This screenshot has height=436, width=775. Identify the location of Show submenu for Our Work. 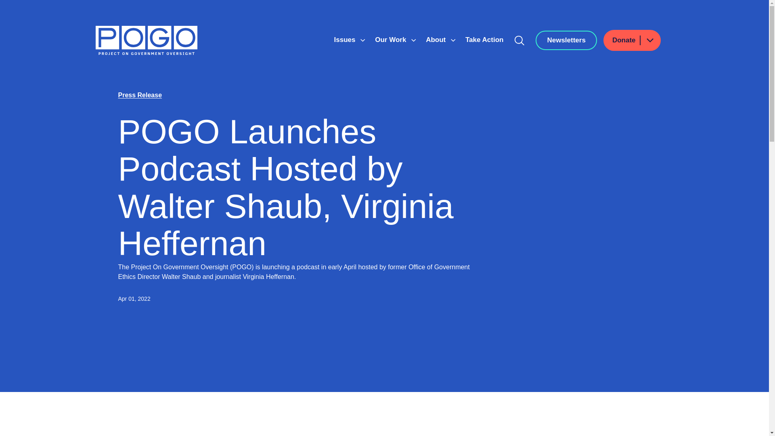
(414, 40).